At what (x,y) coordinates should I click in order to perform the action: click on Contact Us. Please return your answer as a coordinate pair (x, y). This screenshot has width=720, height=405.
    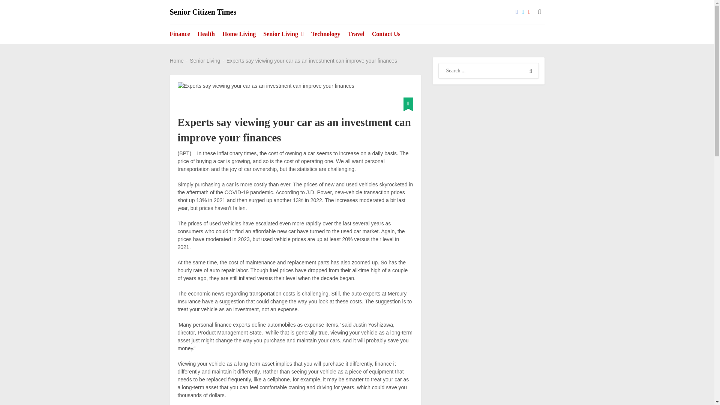
    Looking at the image, I should click on (386, 34).